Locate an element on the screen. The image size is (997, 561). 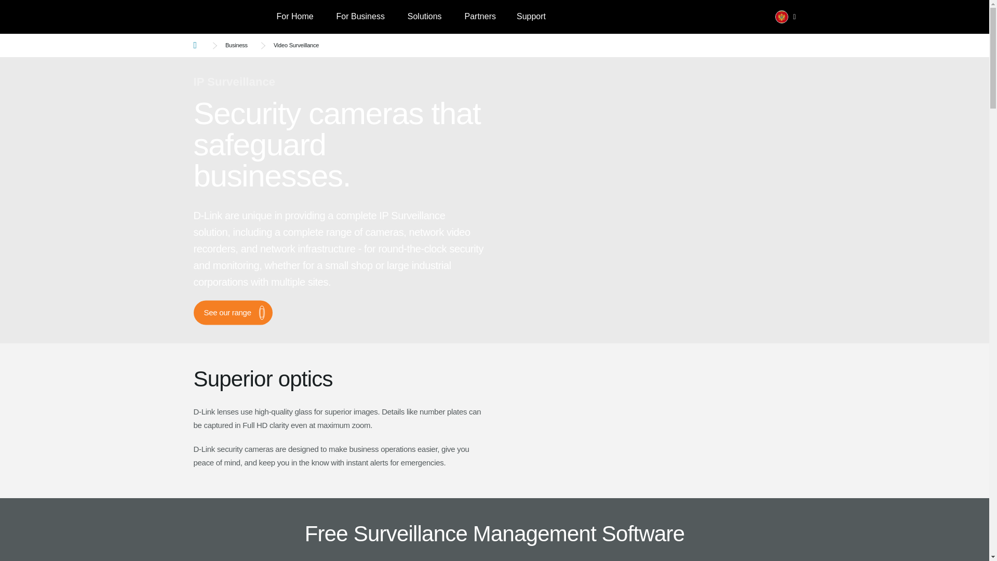
D-Link is located at coordinates (230, 17).